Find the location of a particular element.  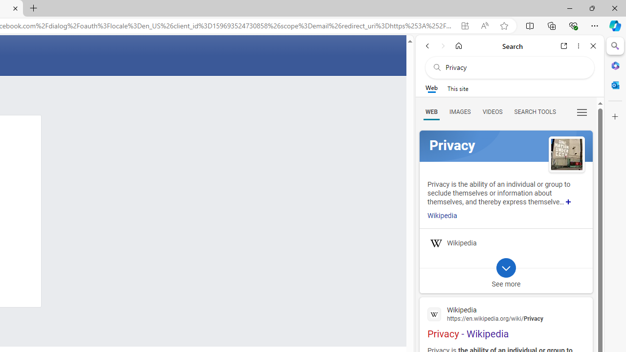

See more images of Privacy is located at coordinates (566, 154).